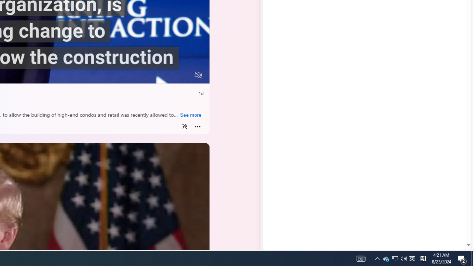 This screenshot has width=473, height=266. I want to click on See more, so click(190, 115).